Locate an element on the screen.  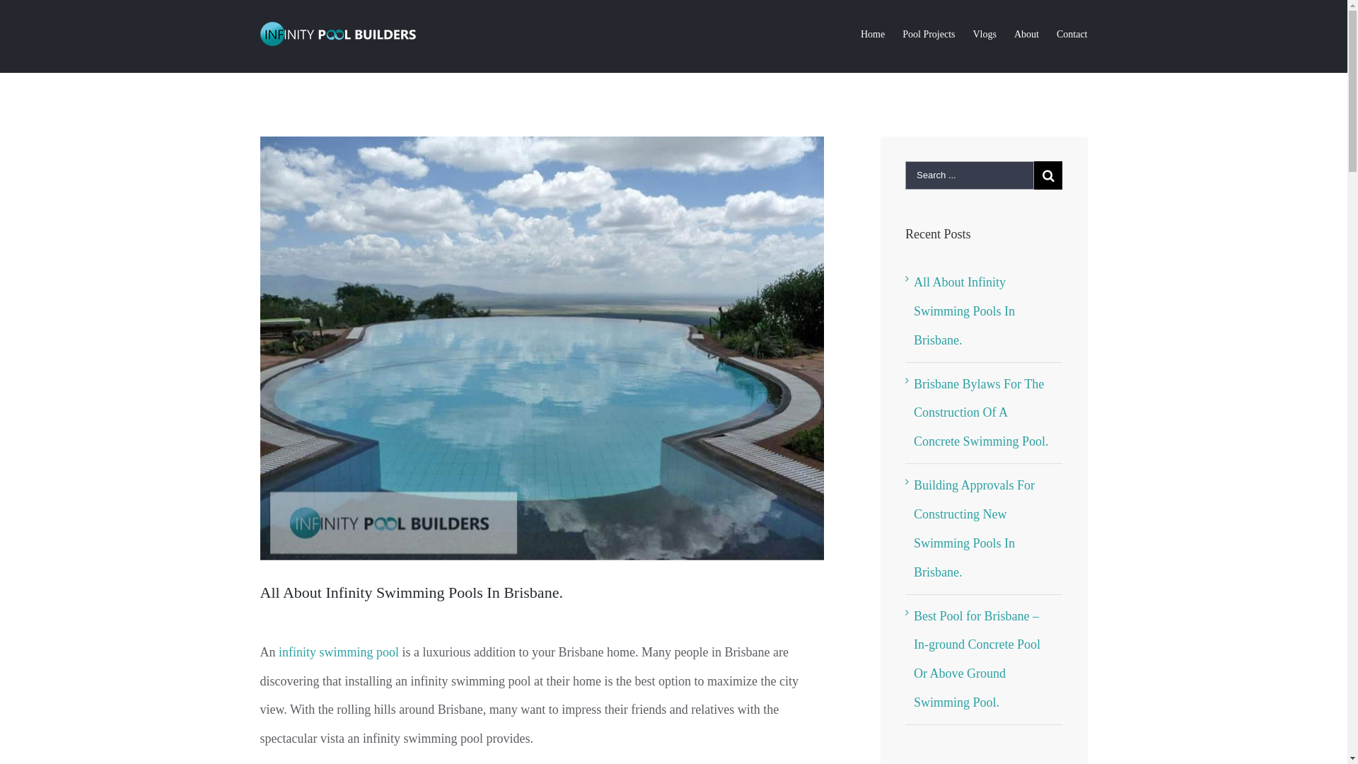
Vlogs is located at coordinates (985, 34).